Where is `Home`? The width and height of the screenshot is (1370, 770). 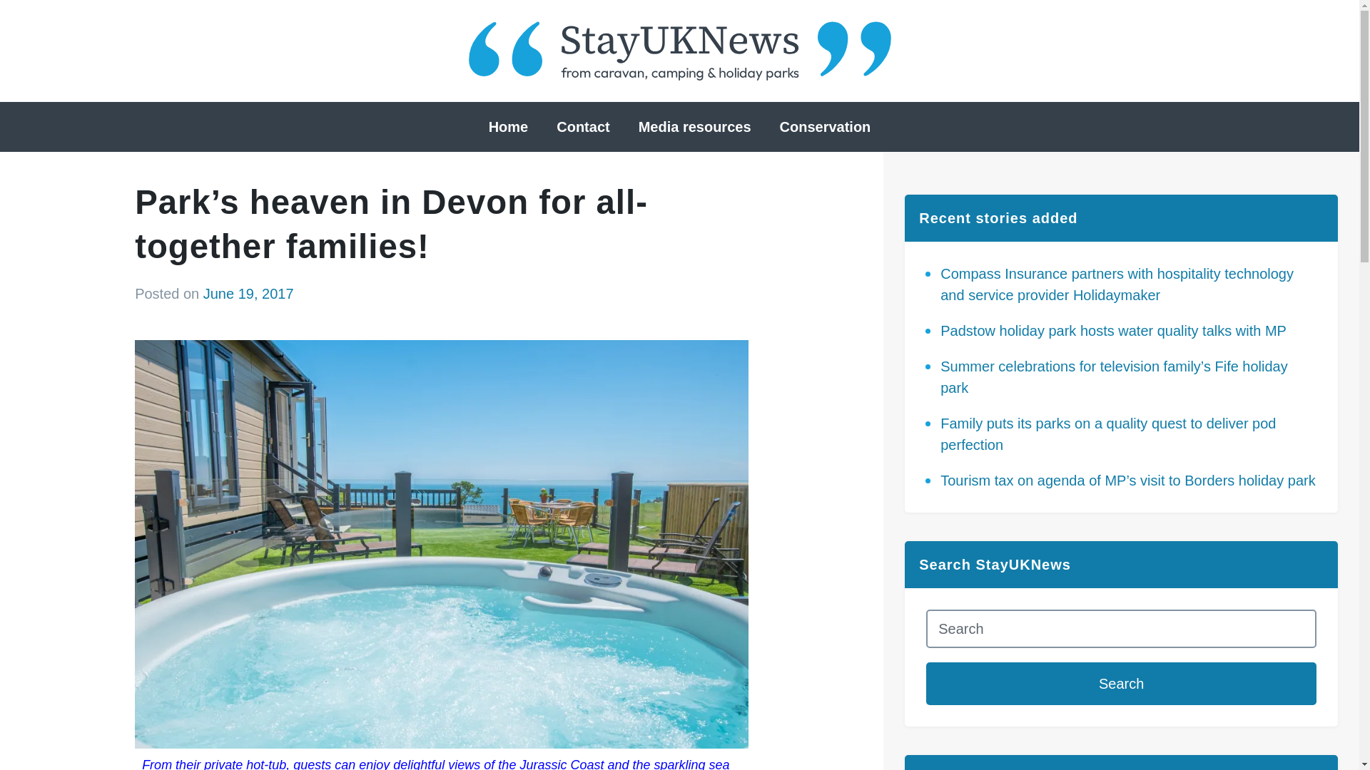 Home is located at coordinates (508, 127).